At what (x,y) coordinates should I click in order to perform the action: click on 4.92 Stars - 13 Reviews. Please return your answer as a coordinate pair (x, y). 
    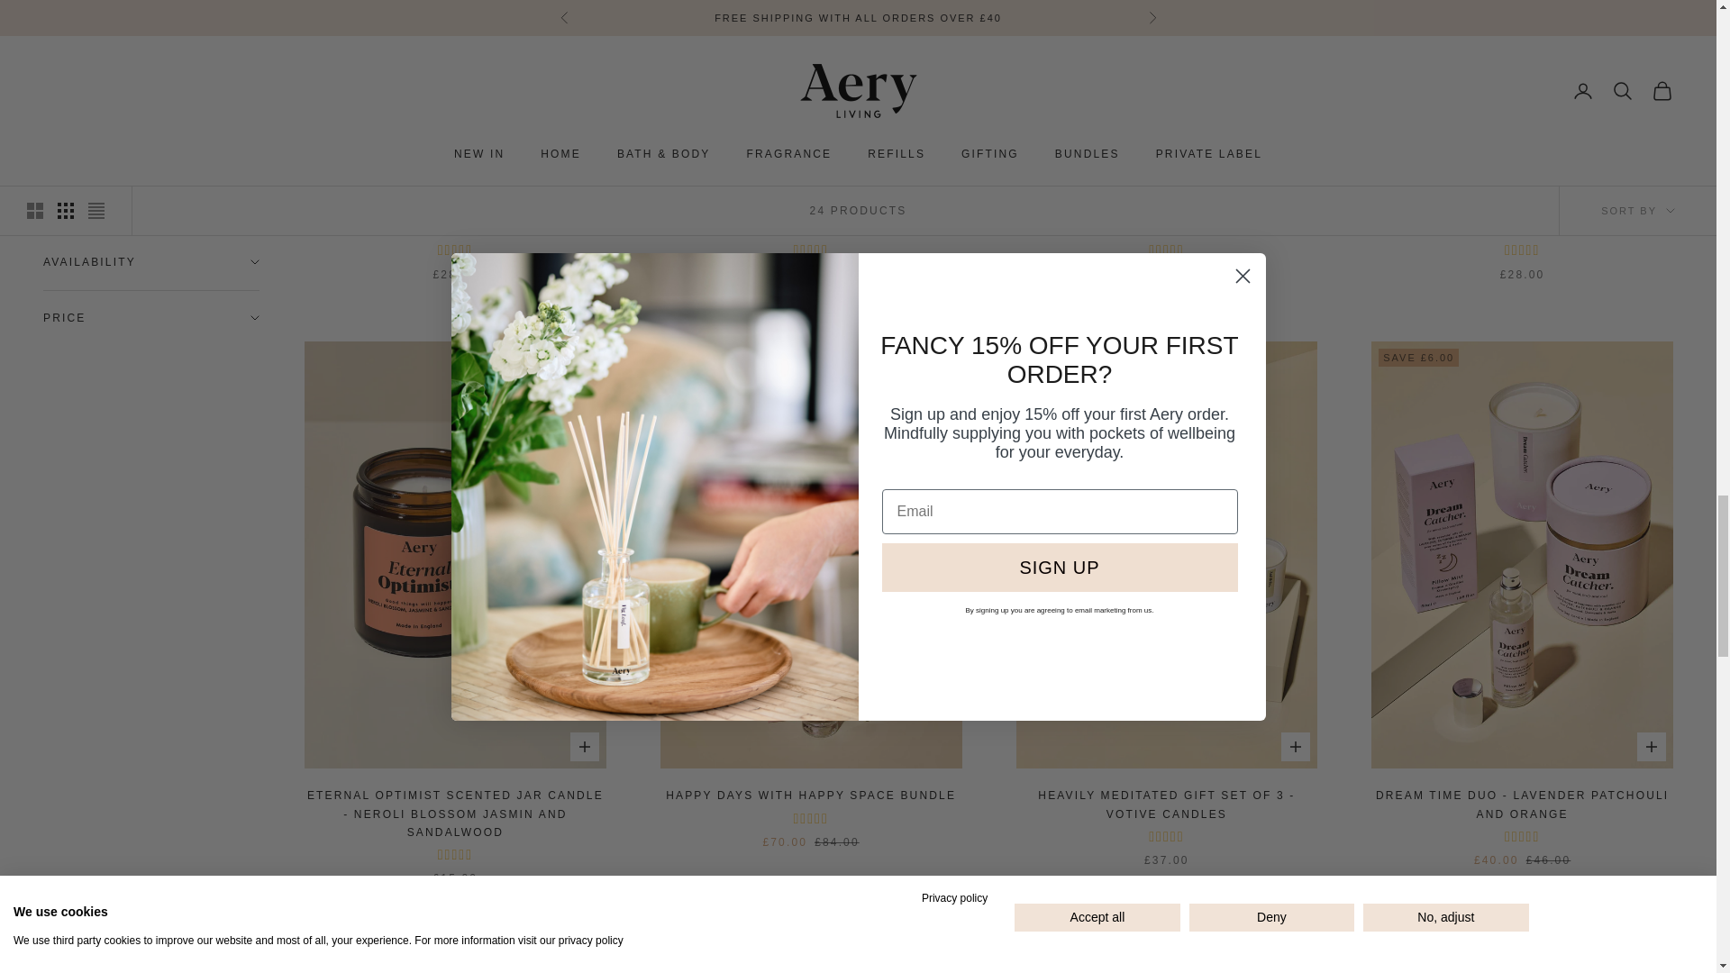
    Looking at the image, I should click on (454, 250).